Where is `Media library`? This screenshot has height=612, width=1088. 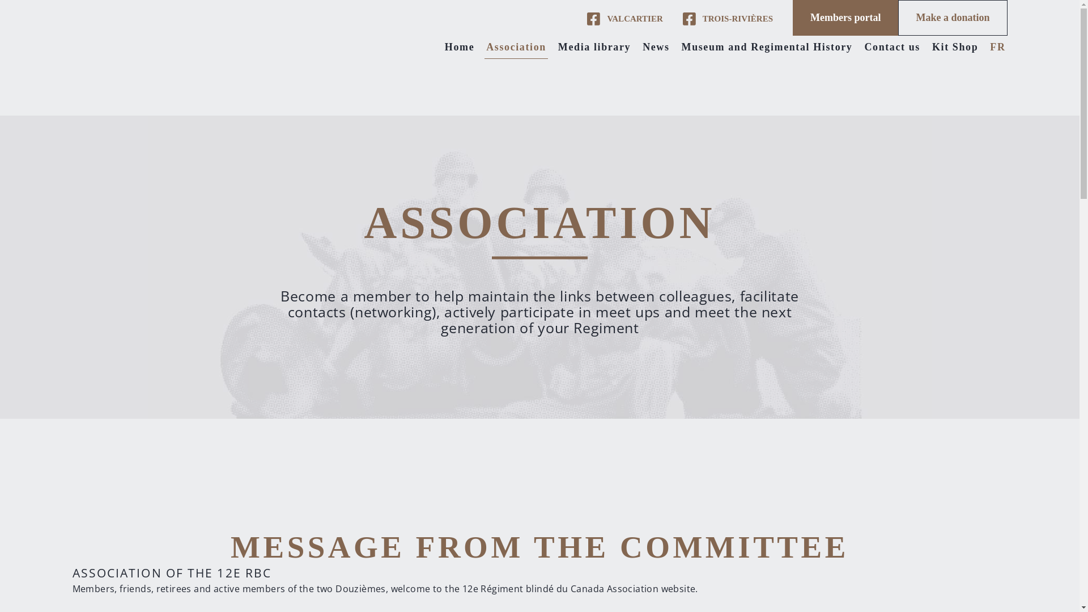 Media library is located at coordinates (594, 48).